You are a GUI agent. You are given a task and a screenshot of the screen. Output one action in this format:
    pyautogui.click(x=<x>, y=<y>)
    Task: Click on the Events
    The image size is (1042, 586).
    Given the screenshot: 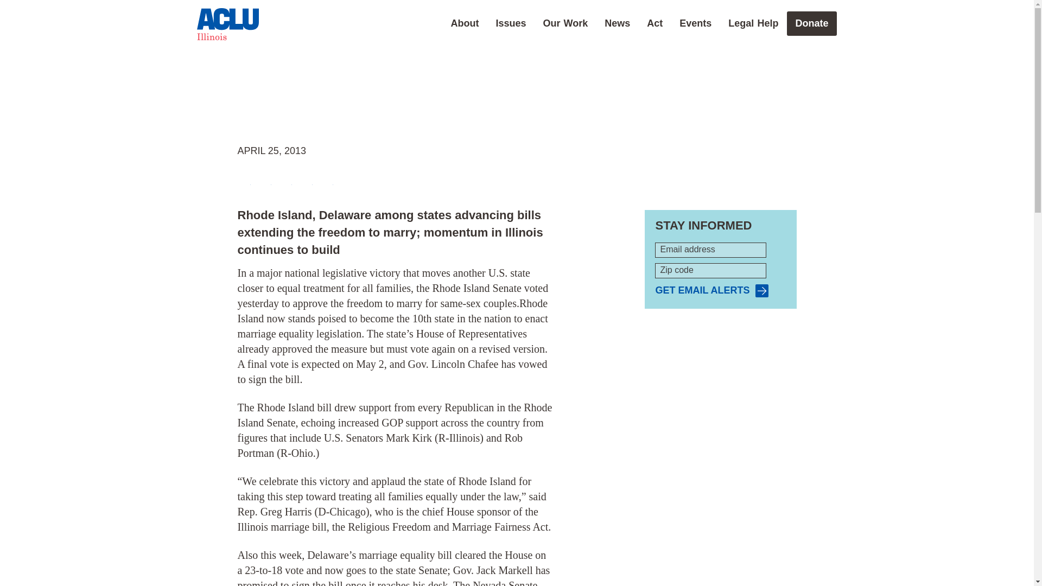 What is the action you would take?
    pyautogui.click(x=695, y=23)
    